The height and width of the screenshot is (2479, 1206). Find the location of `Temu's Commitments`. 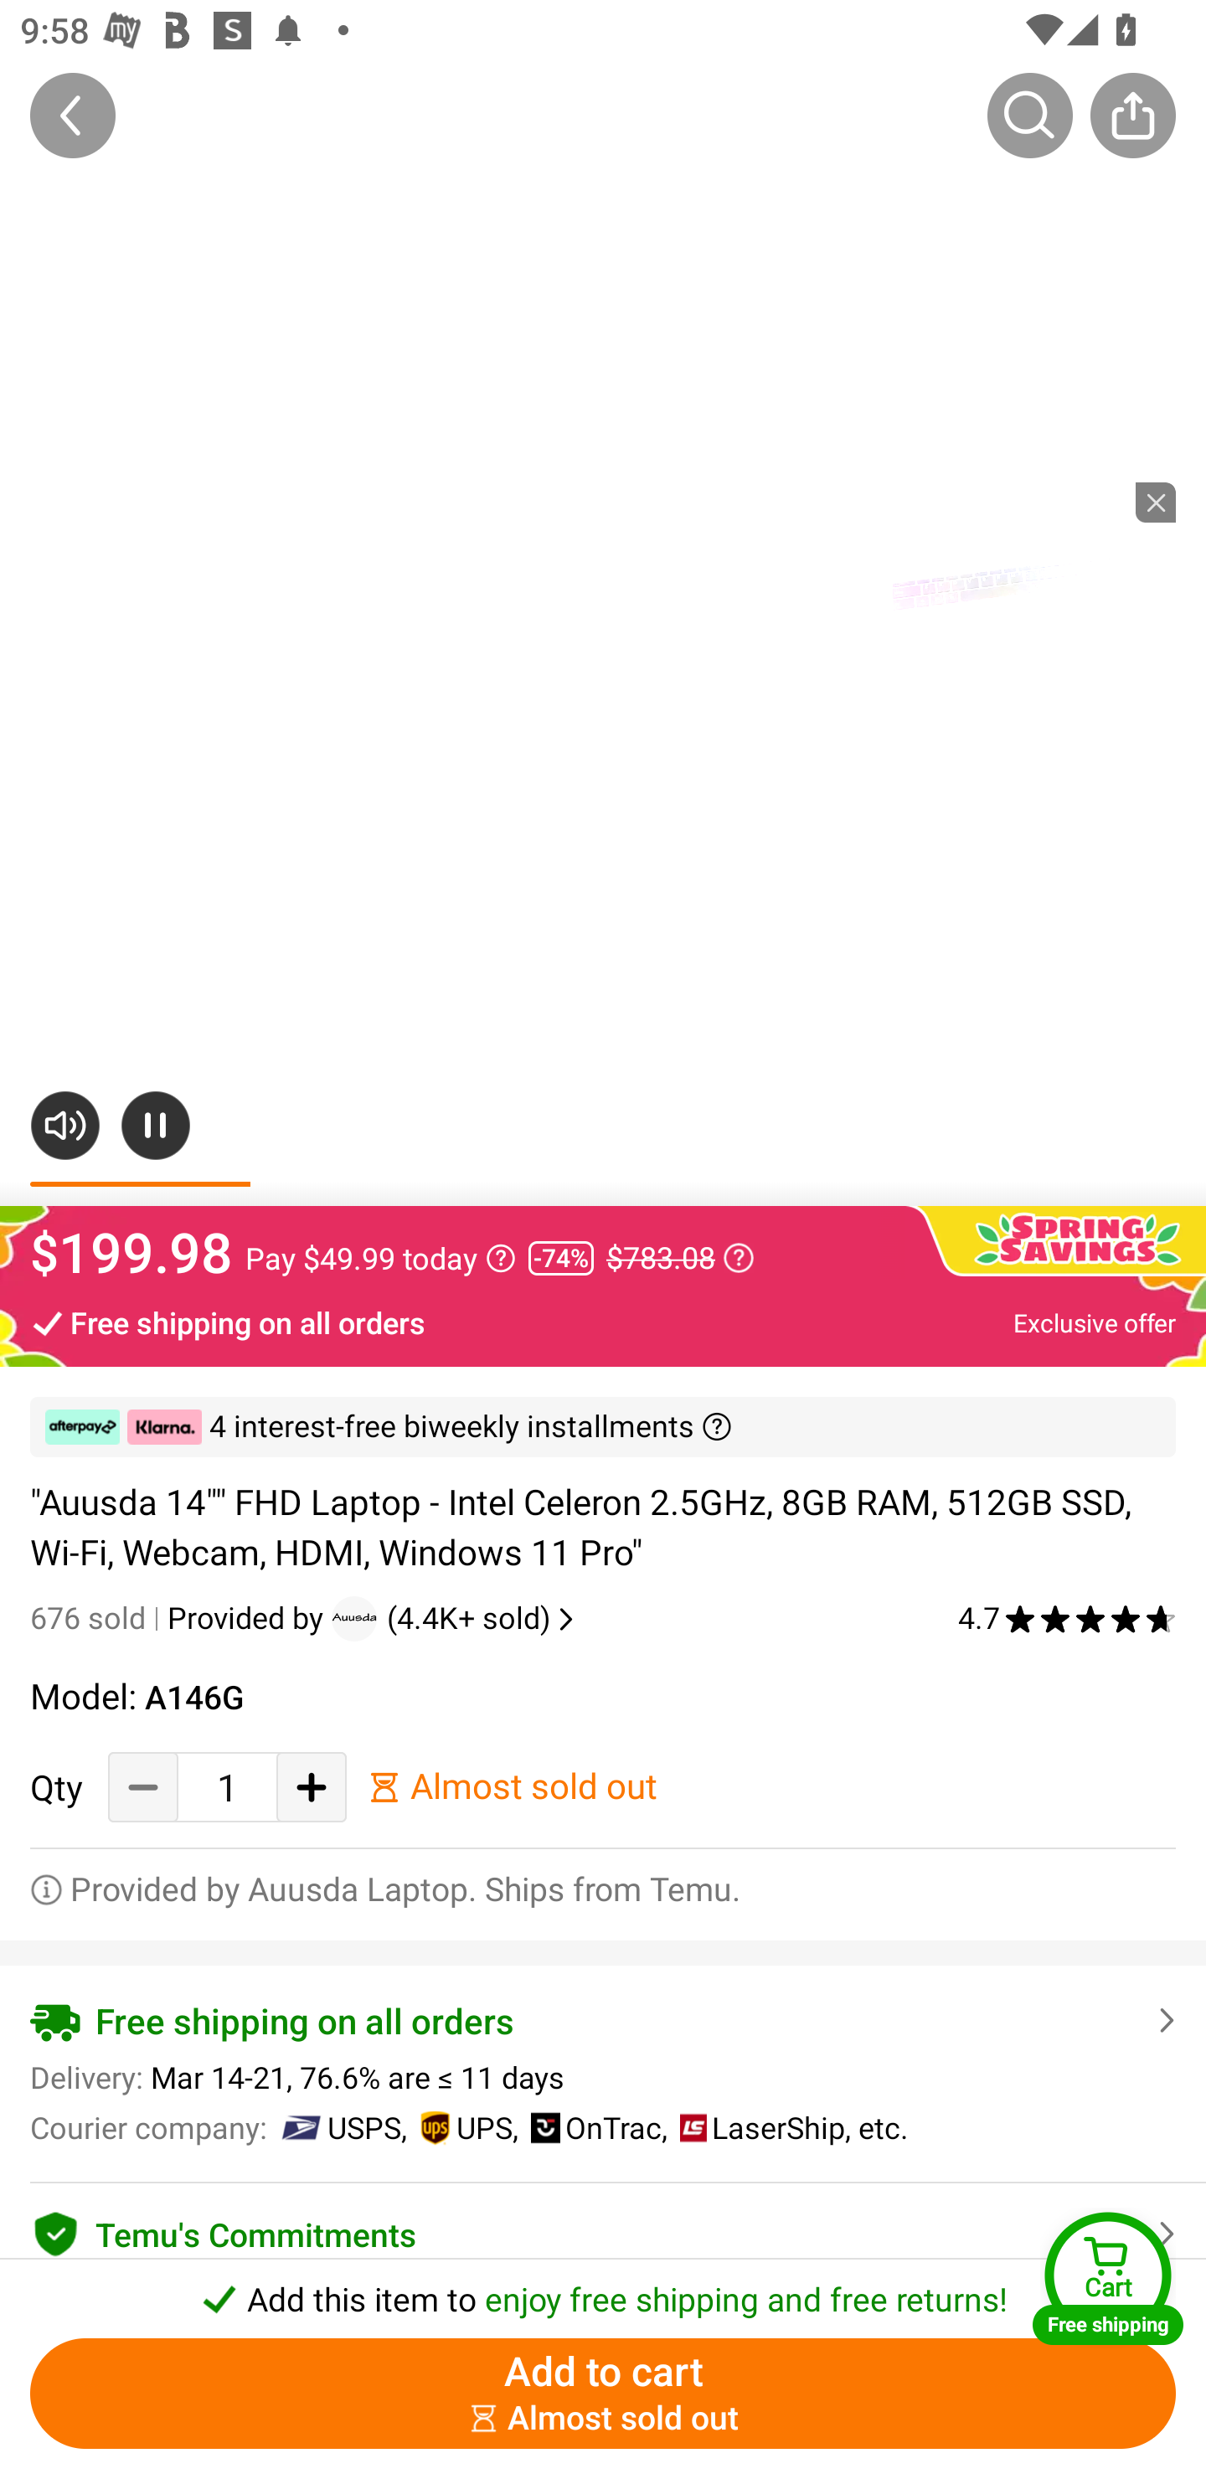

Temu's Commitments is located at coordinates (603, 2229).